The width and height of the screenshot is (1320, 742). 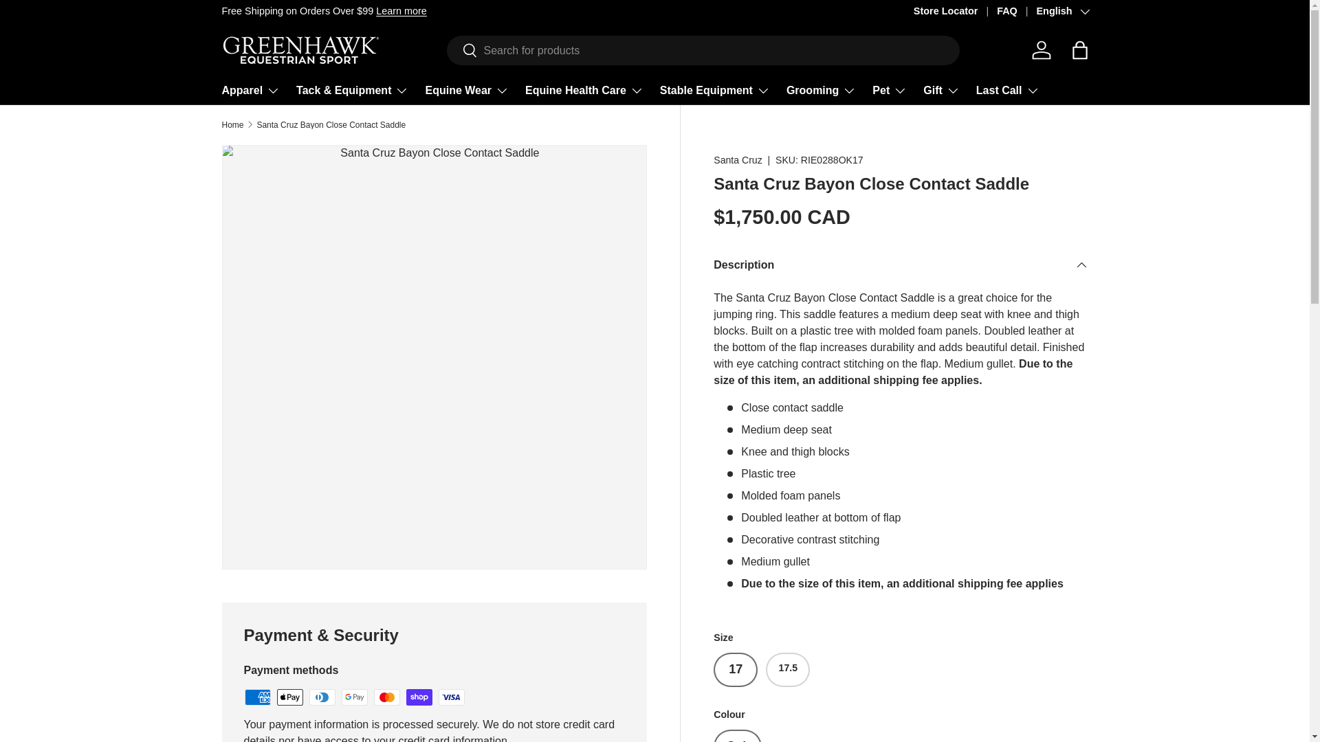 I want to click on Apparel, so click(x=250, y=91).